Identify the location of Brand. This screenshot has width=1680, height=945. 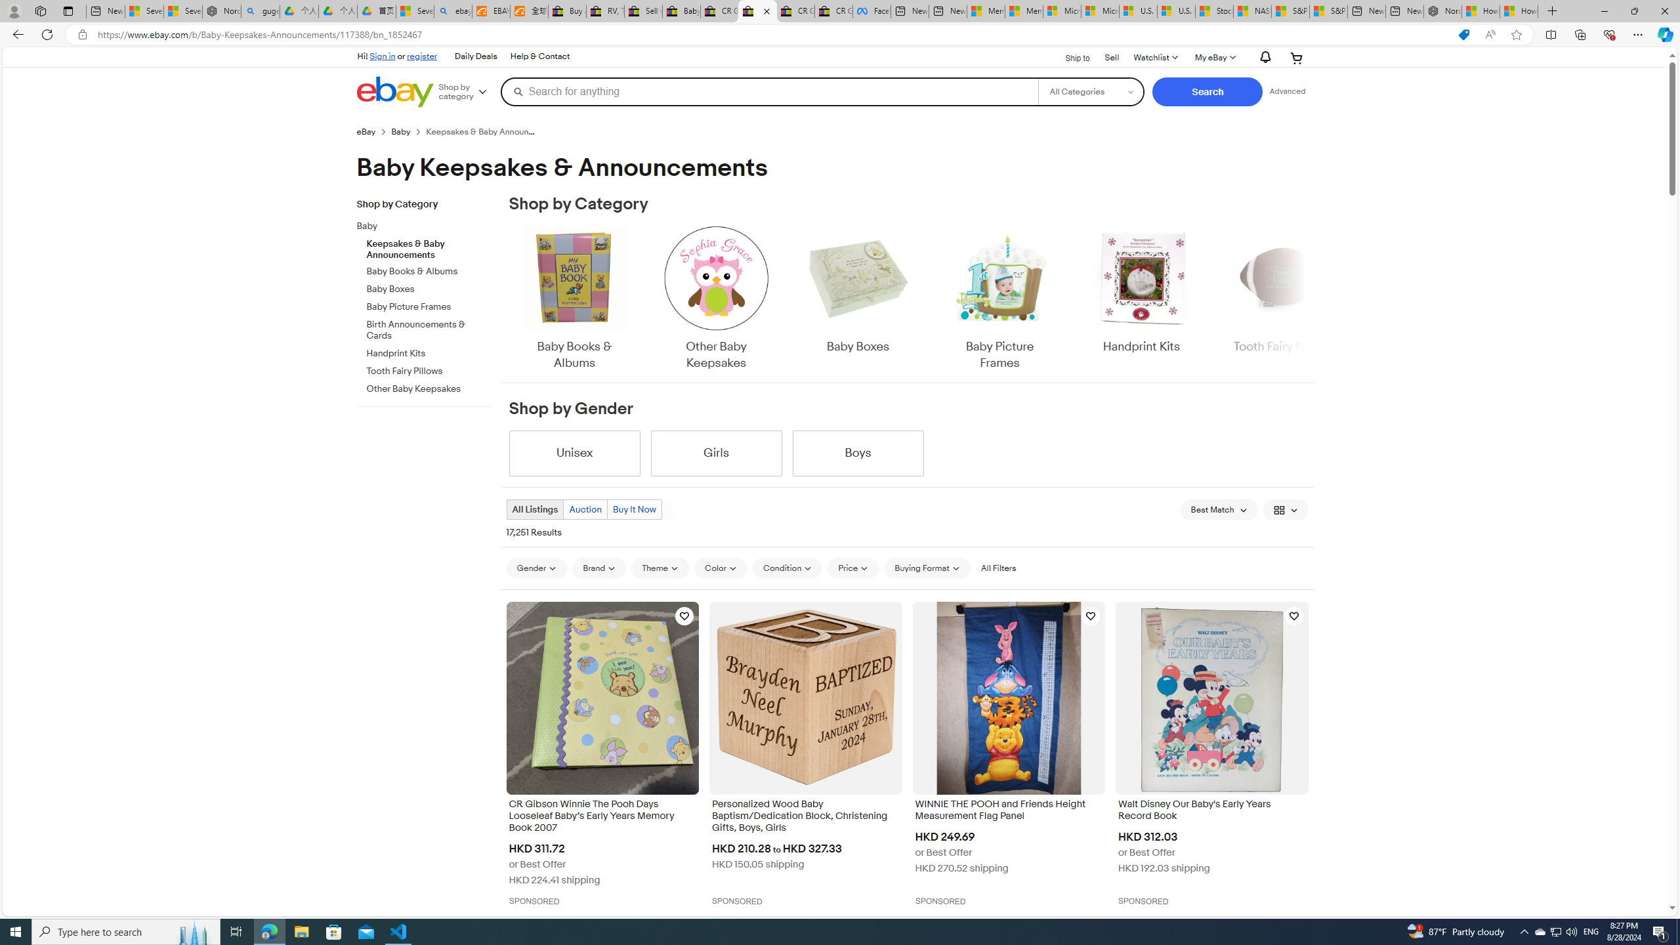
(599, 568).